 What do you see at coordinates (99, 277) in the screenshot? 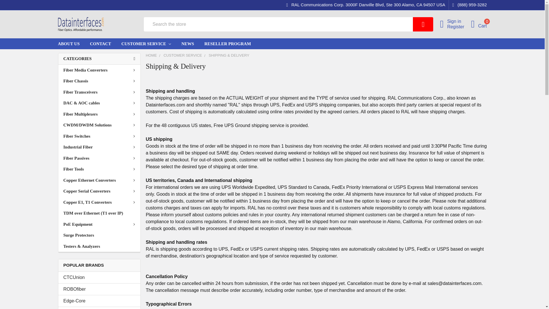
I see `CTCUnion` at bounding box center [99, 277].